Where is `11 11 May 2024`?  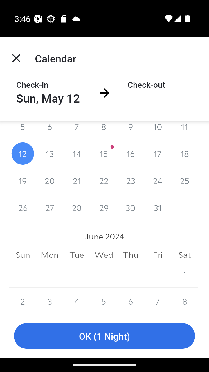
11 11 May 2024 is located at coordinates (185, 130).